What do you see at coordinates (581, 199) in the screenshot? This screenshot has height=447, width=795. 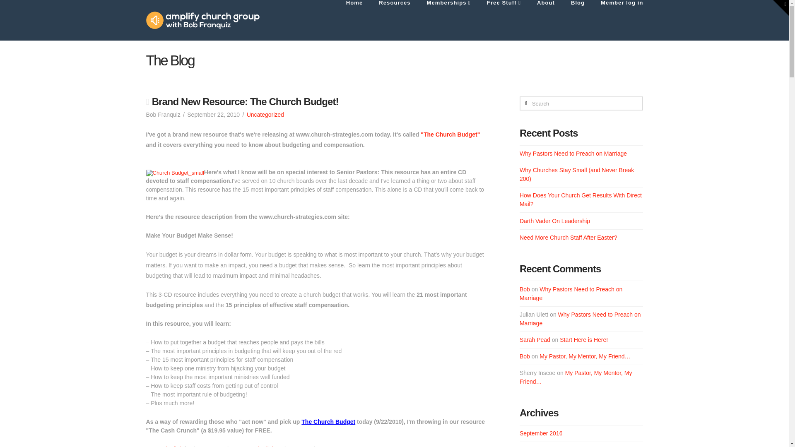 I see `How Does Your Church Get Results With Direct Mail?` at bounding box center [581, 199].